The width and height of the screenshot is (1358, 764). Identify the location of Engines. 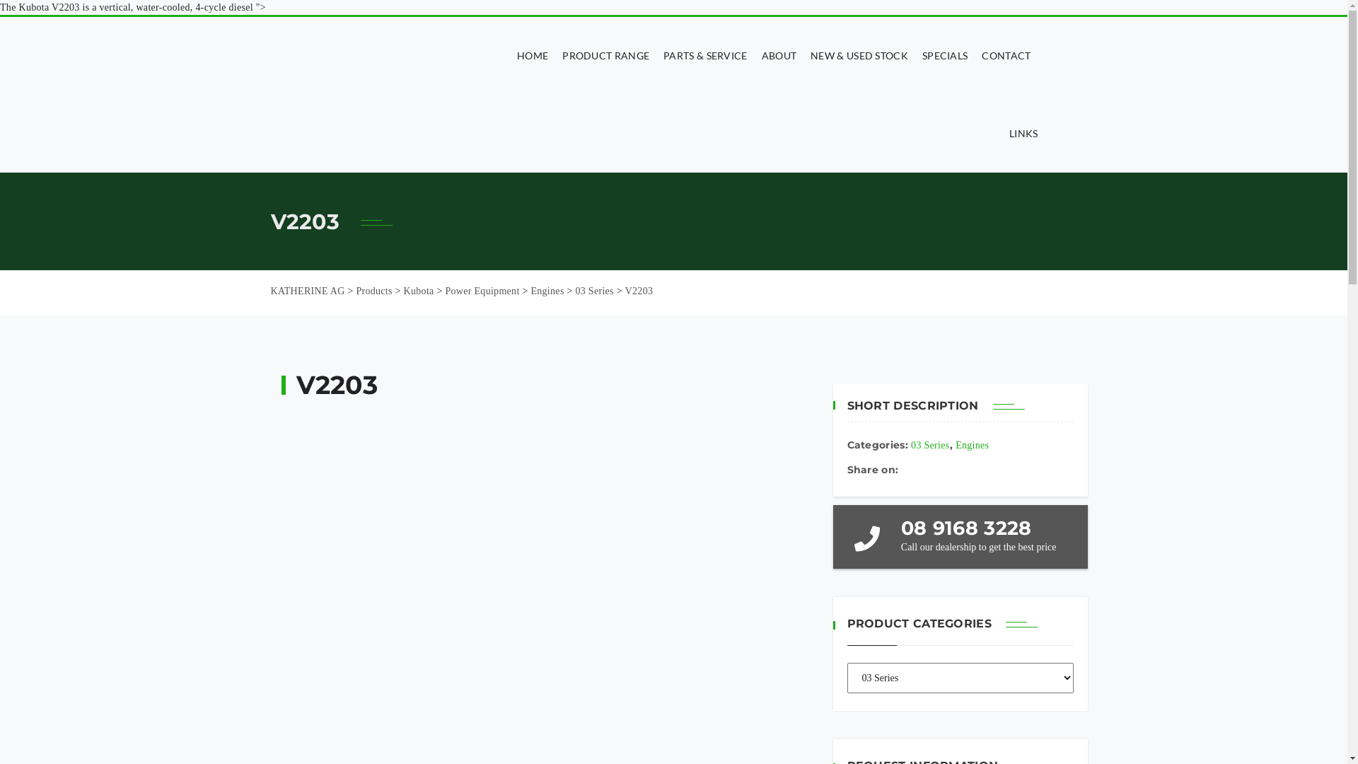
(547, 291).